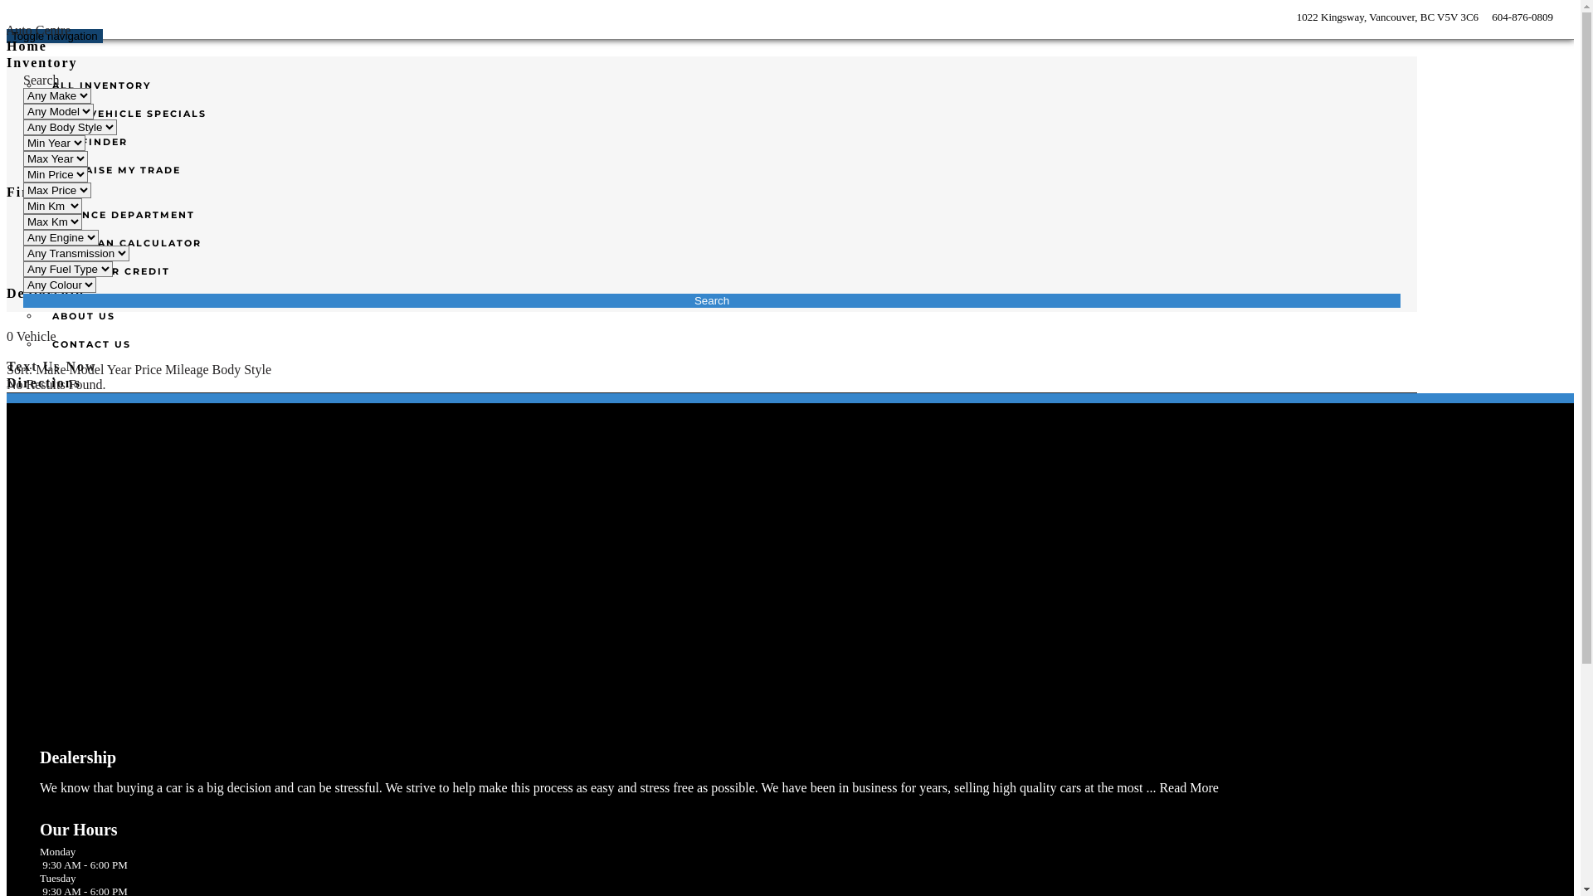  Describe the element at coordinates (1386, 17) in the screenshot. I see `  1022 Kingsway, Vancouver, BC V5V 3C6` at that location.